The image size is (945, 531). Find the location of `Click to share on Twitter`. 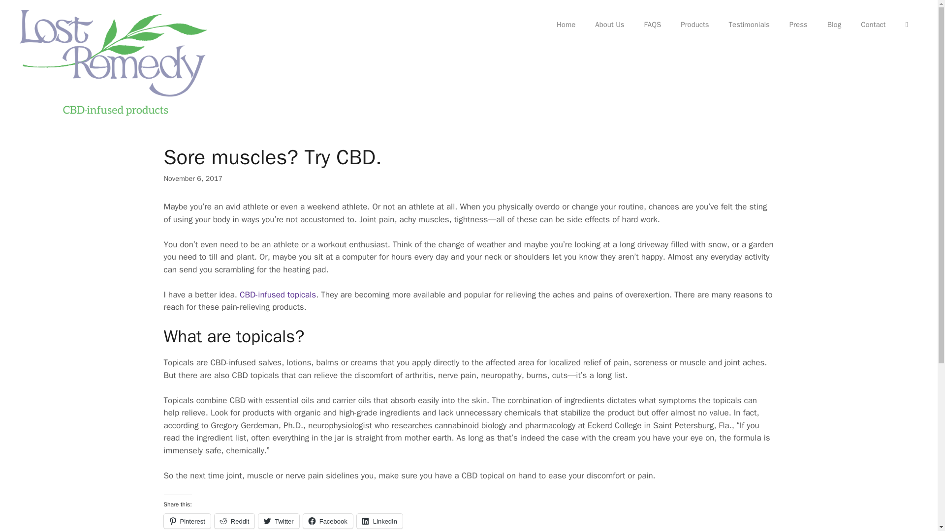

Click to share on Twitter is located at coordinates (278, 521).